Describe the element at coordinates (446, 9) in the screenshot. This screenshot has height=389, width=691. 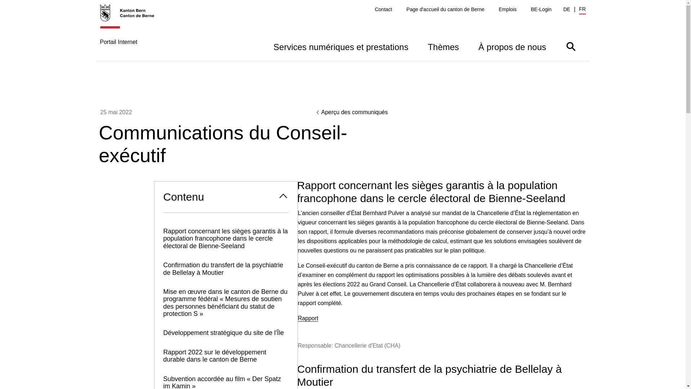
I see `Page d'accueil du canton de Berne` at that location.